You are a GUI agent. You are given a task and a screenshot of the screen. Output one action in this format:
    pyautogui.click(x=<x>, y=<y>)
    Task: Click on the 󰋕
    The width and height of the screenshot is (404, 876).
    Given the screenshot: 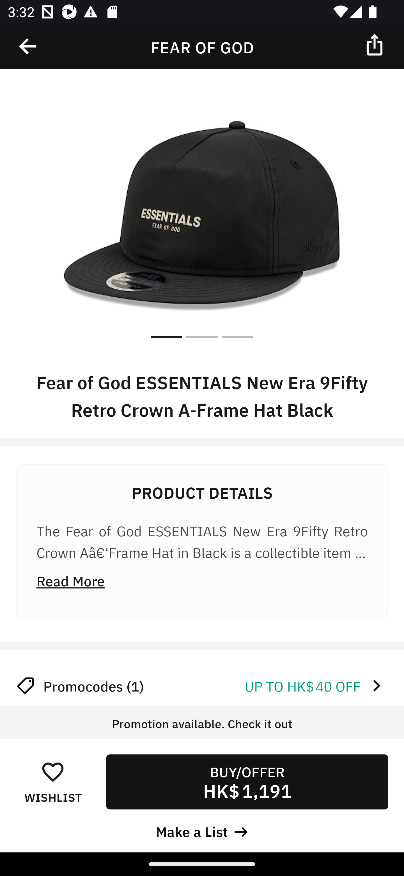 What is the action you would take?
    pyautogui.click(x=53, y=772)
    